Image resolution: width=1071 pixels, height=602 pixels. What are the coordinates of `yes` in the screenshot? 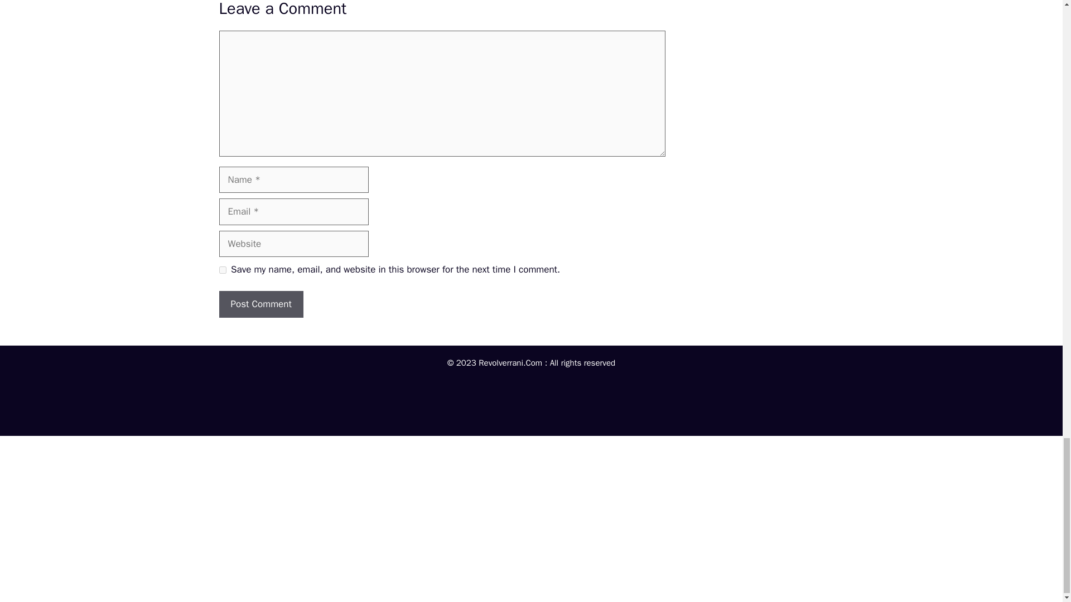 It's located at (222, 270).